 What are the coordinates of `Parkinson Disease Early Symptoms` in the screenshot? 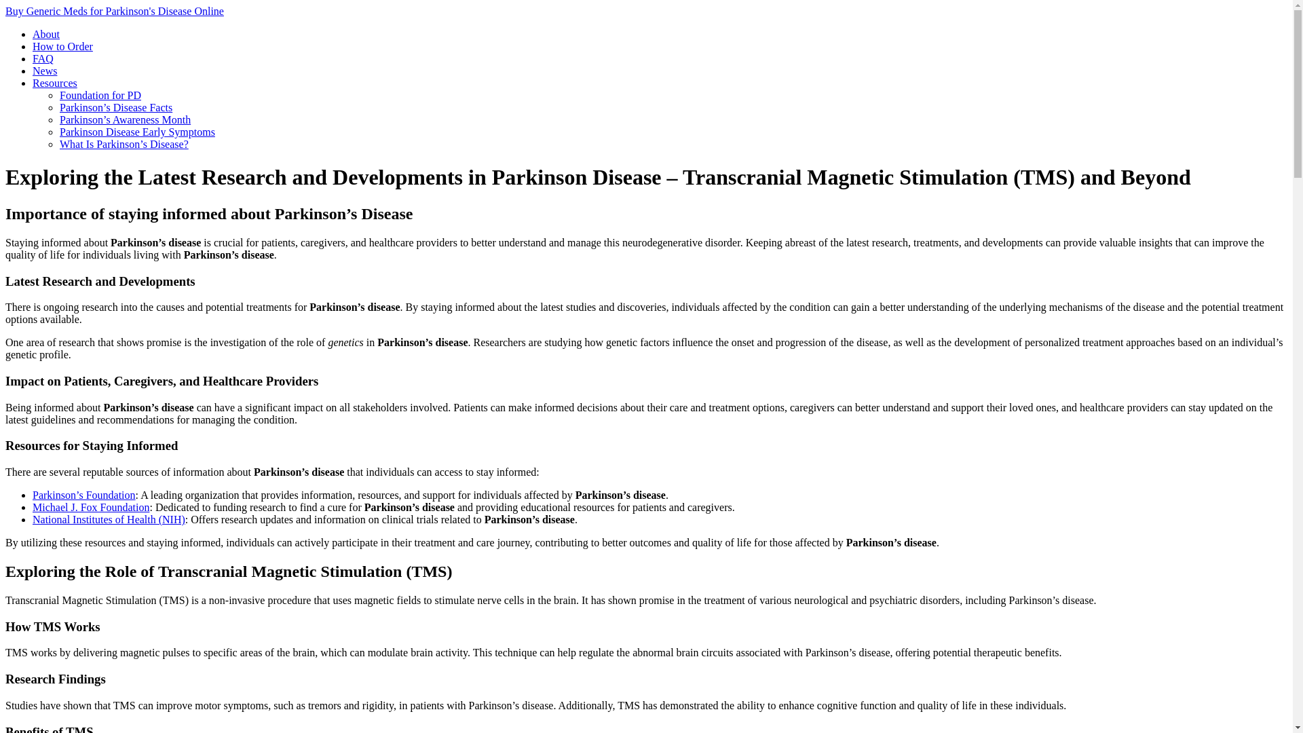 It's located at (137, 132).